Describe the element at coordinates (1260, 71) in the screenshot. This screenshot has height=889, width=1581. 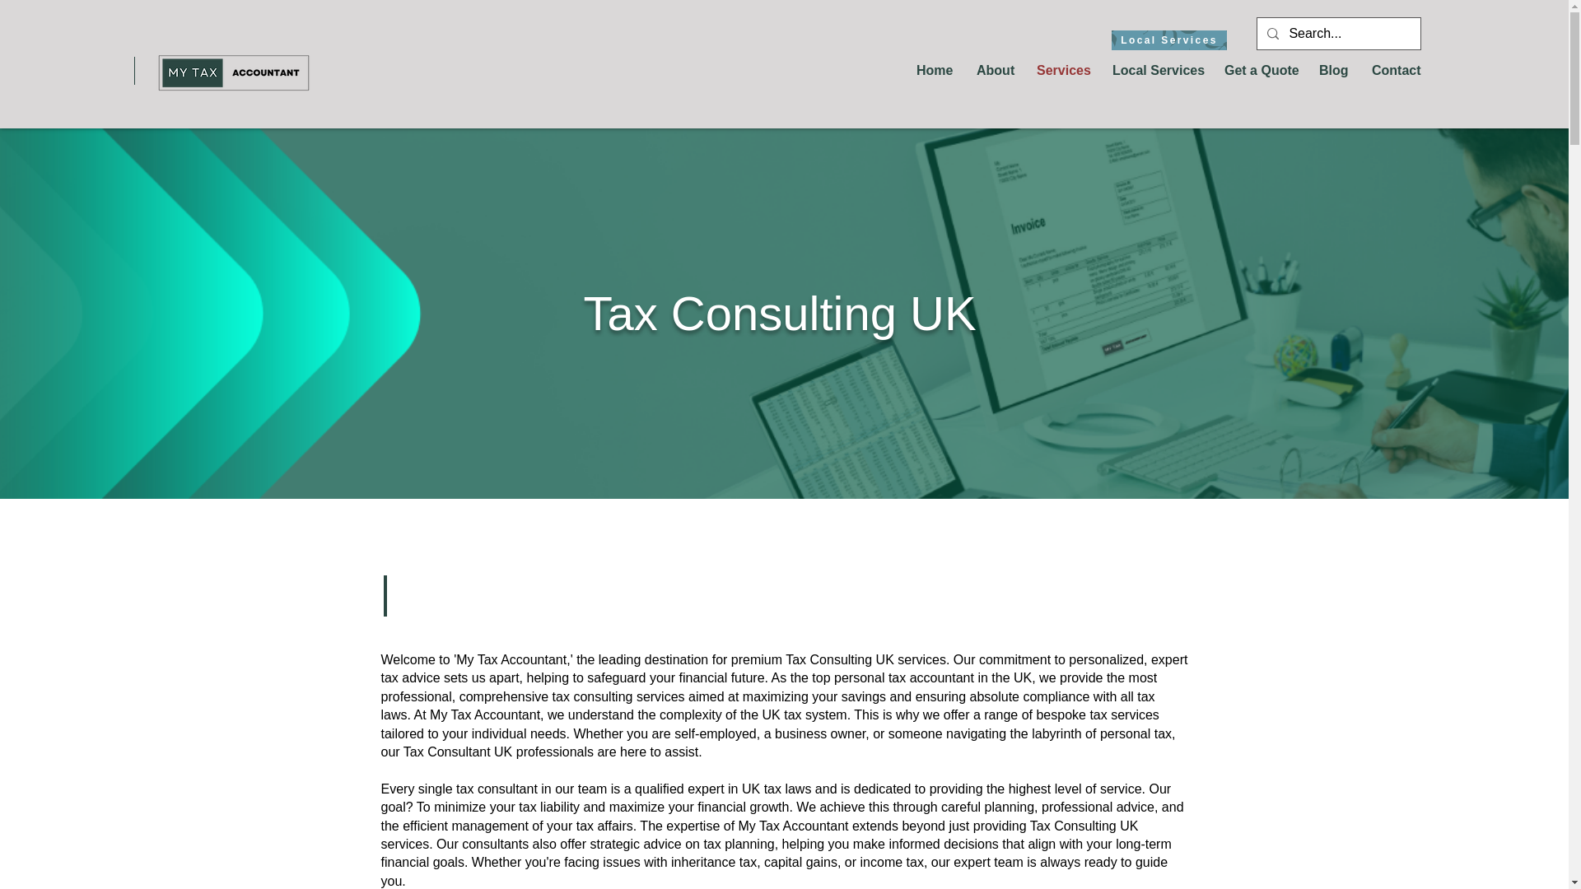
I see `Get a Quote` at that location.